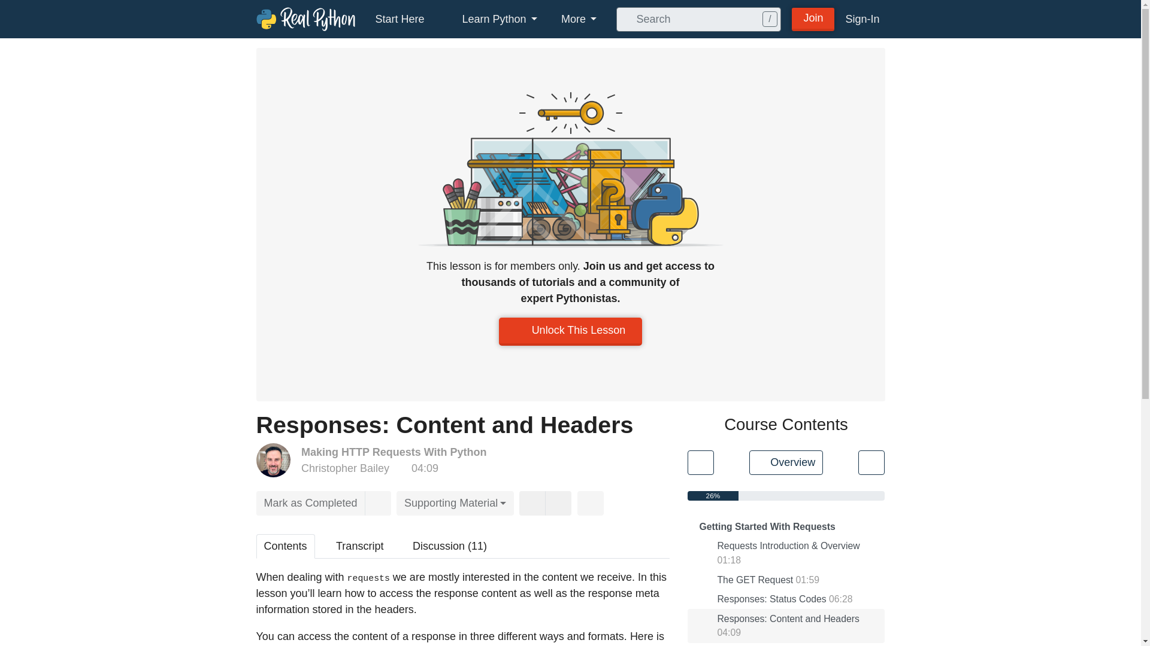  What do you see at coordinates (558, 502) in the screenshot?
I see `Disliked it` at bounding box center [558, 502].